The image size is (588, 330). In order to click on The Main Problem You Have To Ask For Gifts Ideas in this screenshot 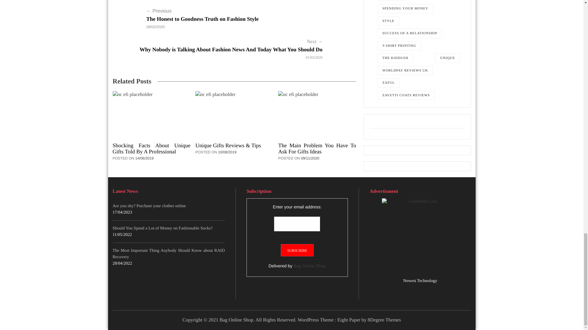, I will do `click(317, 148)`.